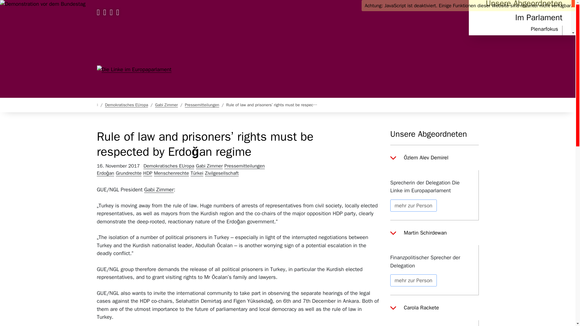 The width and height of the screenshot is (580, 326). Describe the element at coordinates (210, 166) in the screenshot. I see `Gabi Zimmer` at that location.